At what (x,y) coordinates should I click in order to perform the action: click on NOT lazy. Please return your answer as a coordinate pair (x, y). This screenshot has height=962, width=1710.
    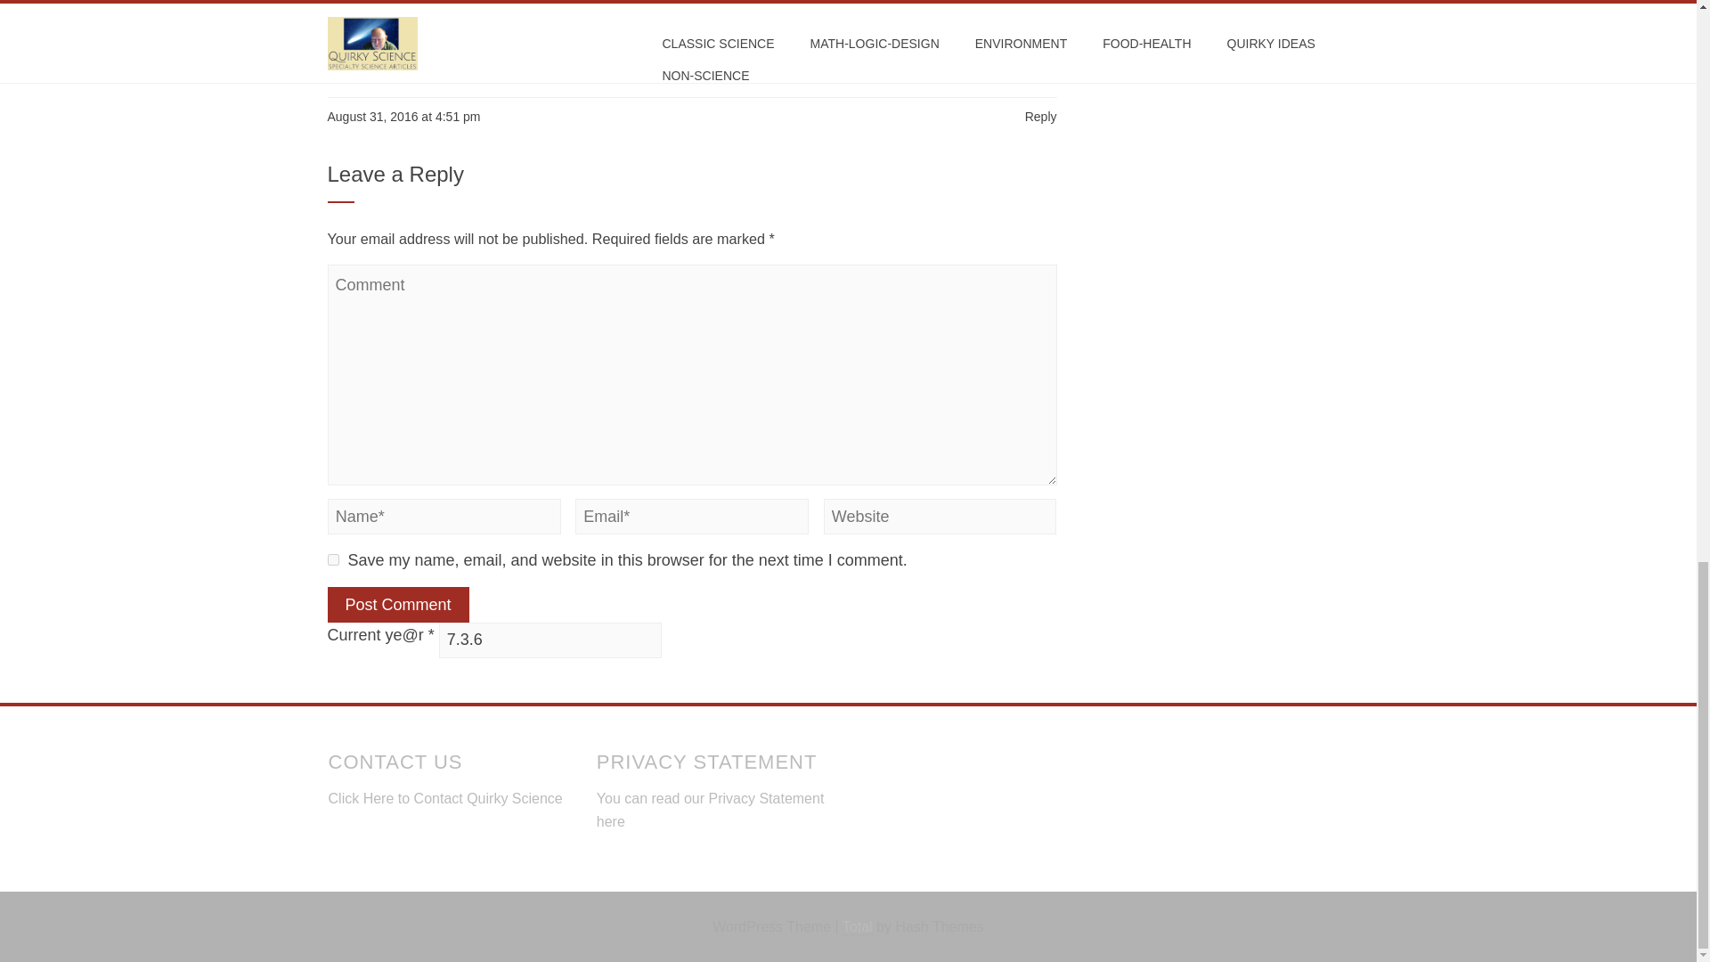
    Looking at the image, I should click on (356, 7).